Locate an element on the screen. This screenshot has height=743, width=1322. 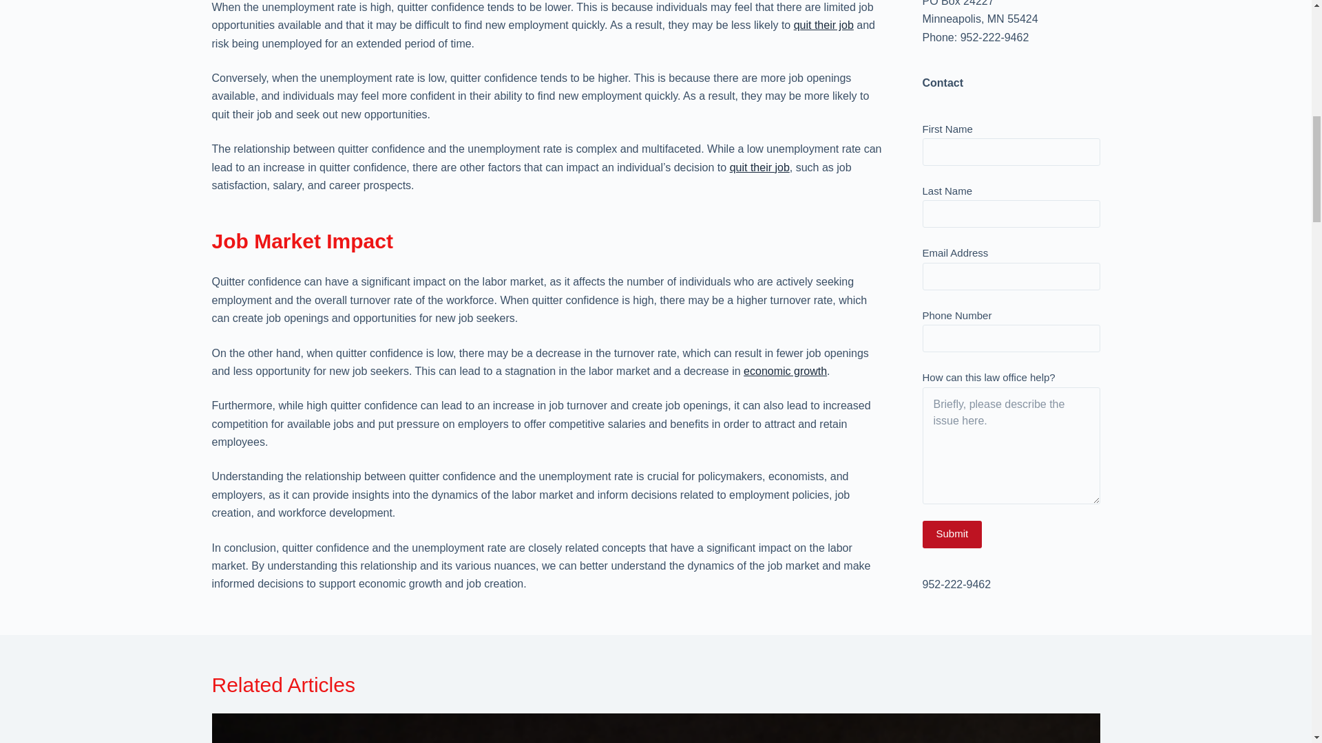
economic growth is located at coordinates (785, 371).